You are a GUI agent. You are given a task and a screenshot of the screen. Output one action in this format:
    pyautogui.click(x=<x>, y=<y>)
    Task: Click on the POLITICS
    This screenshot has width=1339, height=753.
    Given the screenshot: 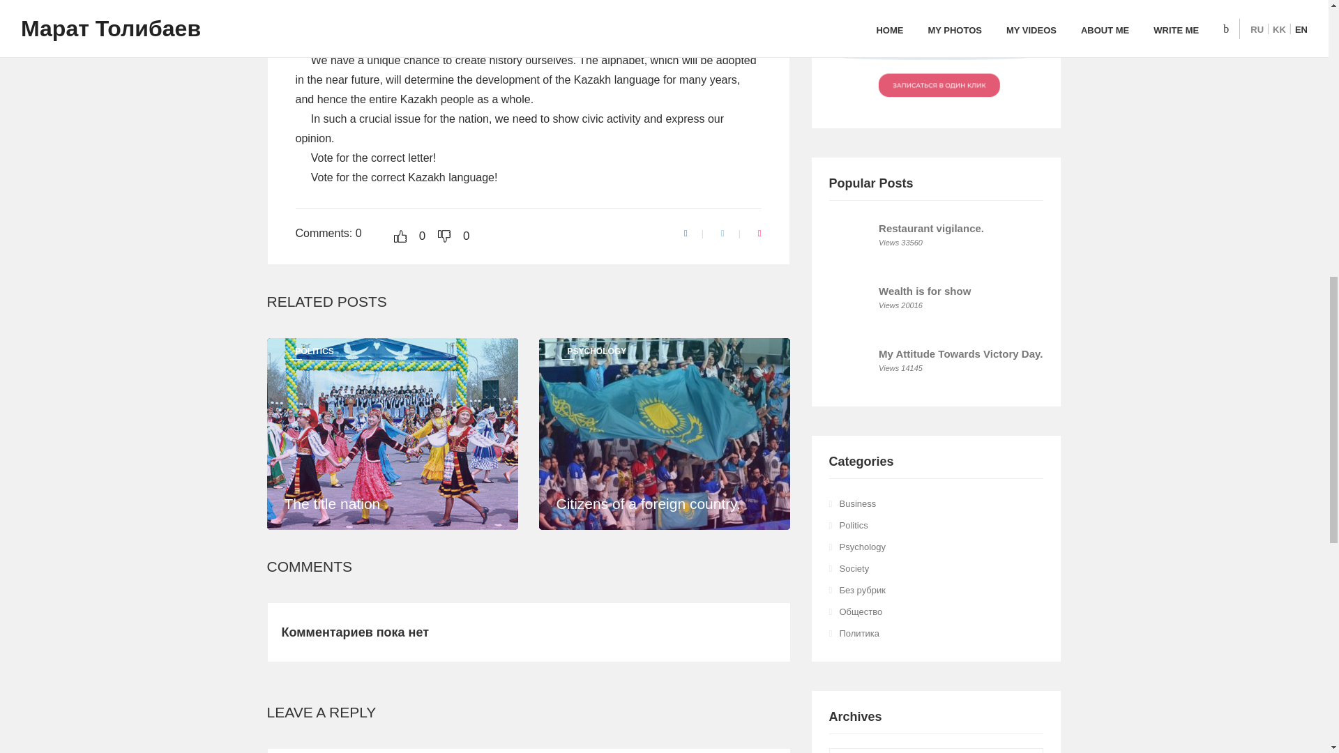 What is the action you would take?
    pyautogui.click(x=315, y=351)
    